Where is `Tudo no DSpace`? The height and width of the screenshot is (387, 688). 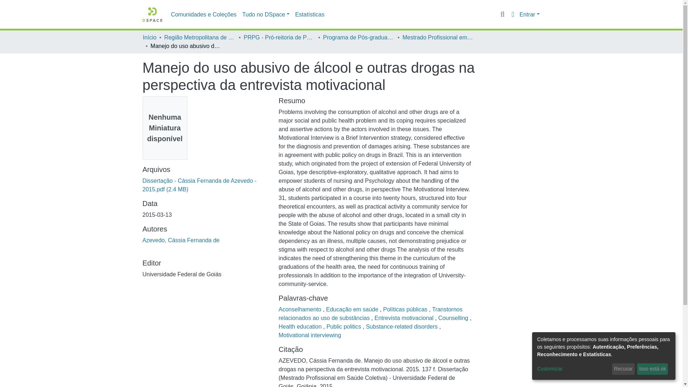 Tudo no DSpace is located at coordinates (266, 14).